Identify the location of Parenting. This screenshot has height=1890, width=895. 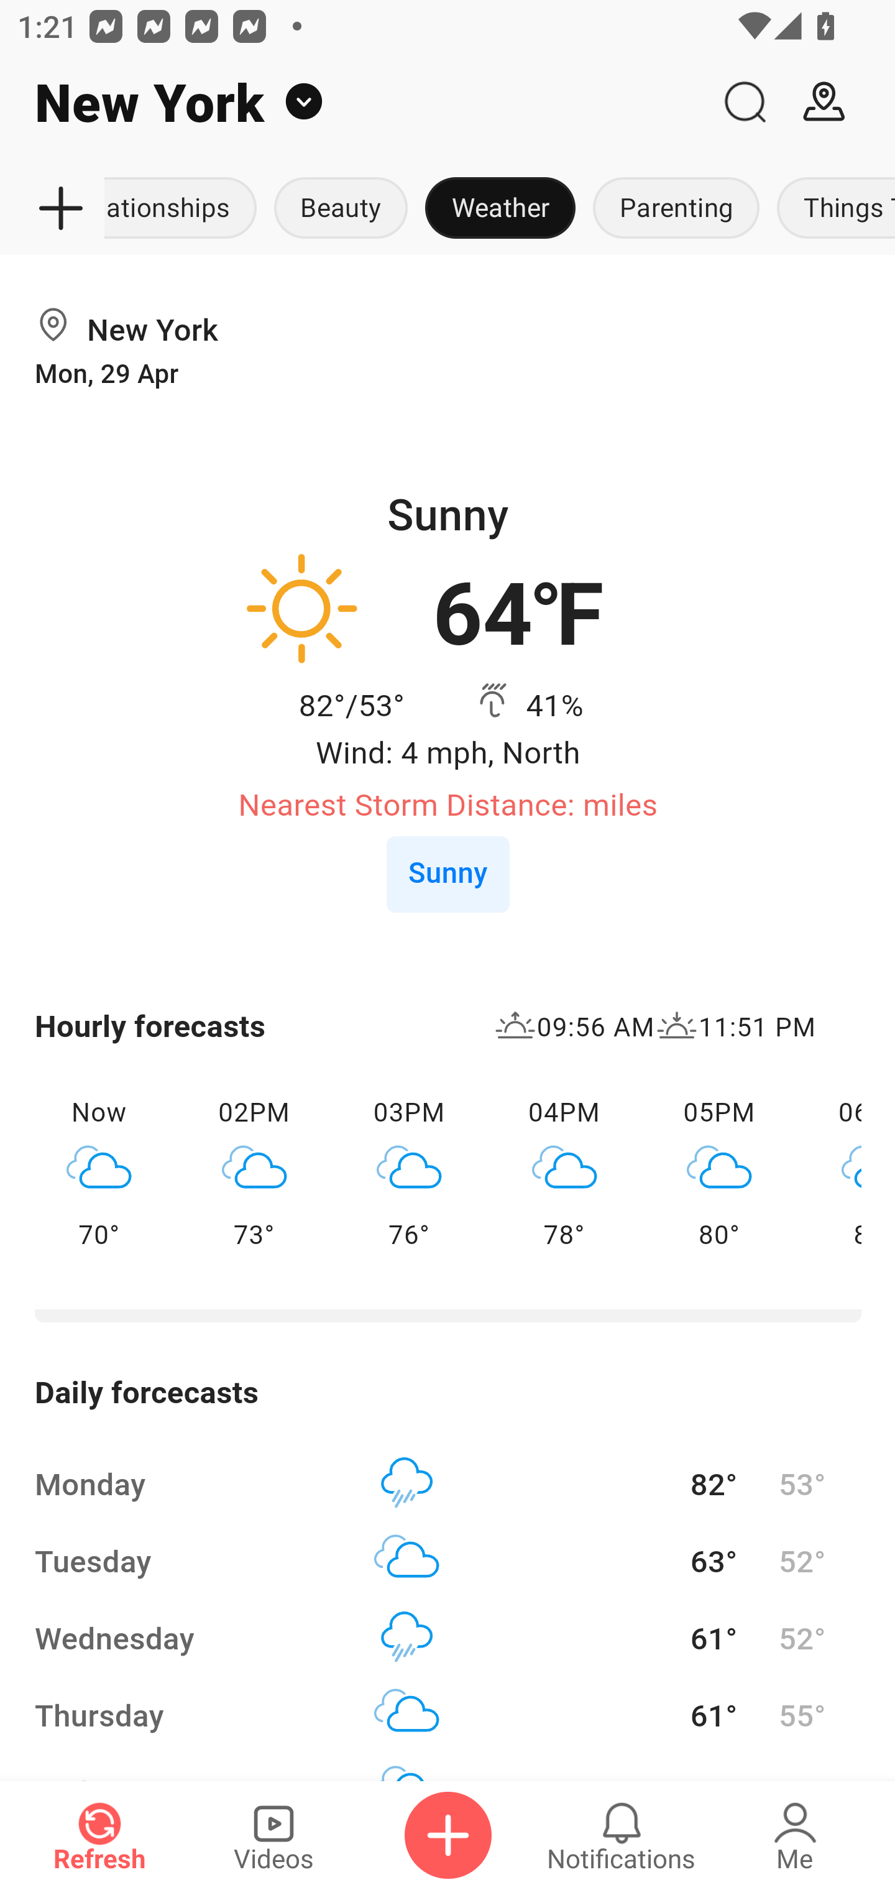
(676, 209).